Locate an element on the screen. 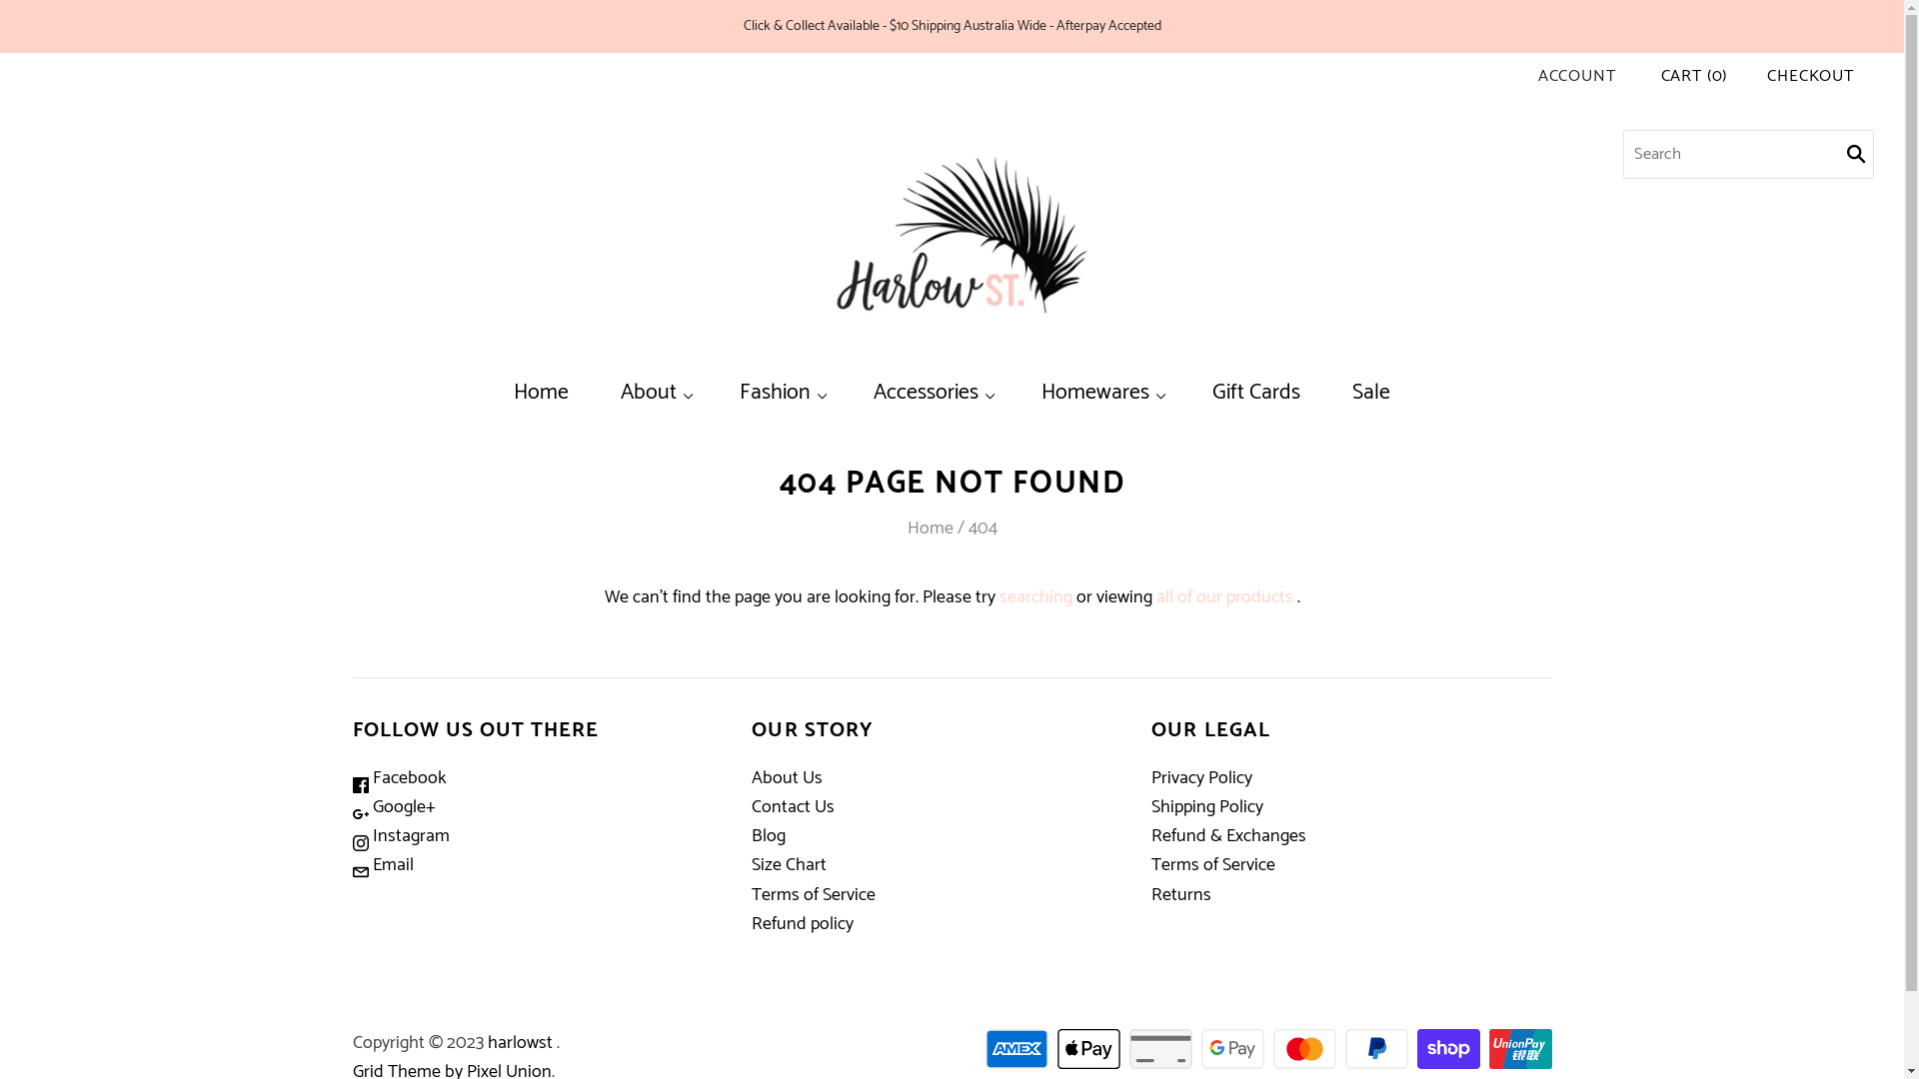 This screenshot has width=1919, height=1079. About Us is located at coordinates (788, 778).